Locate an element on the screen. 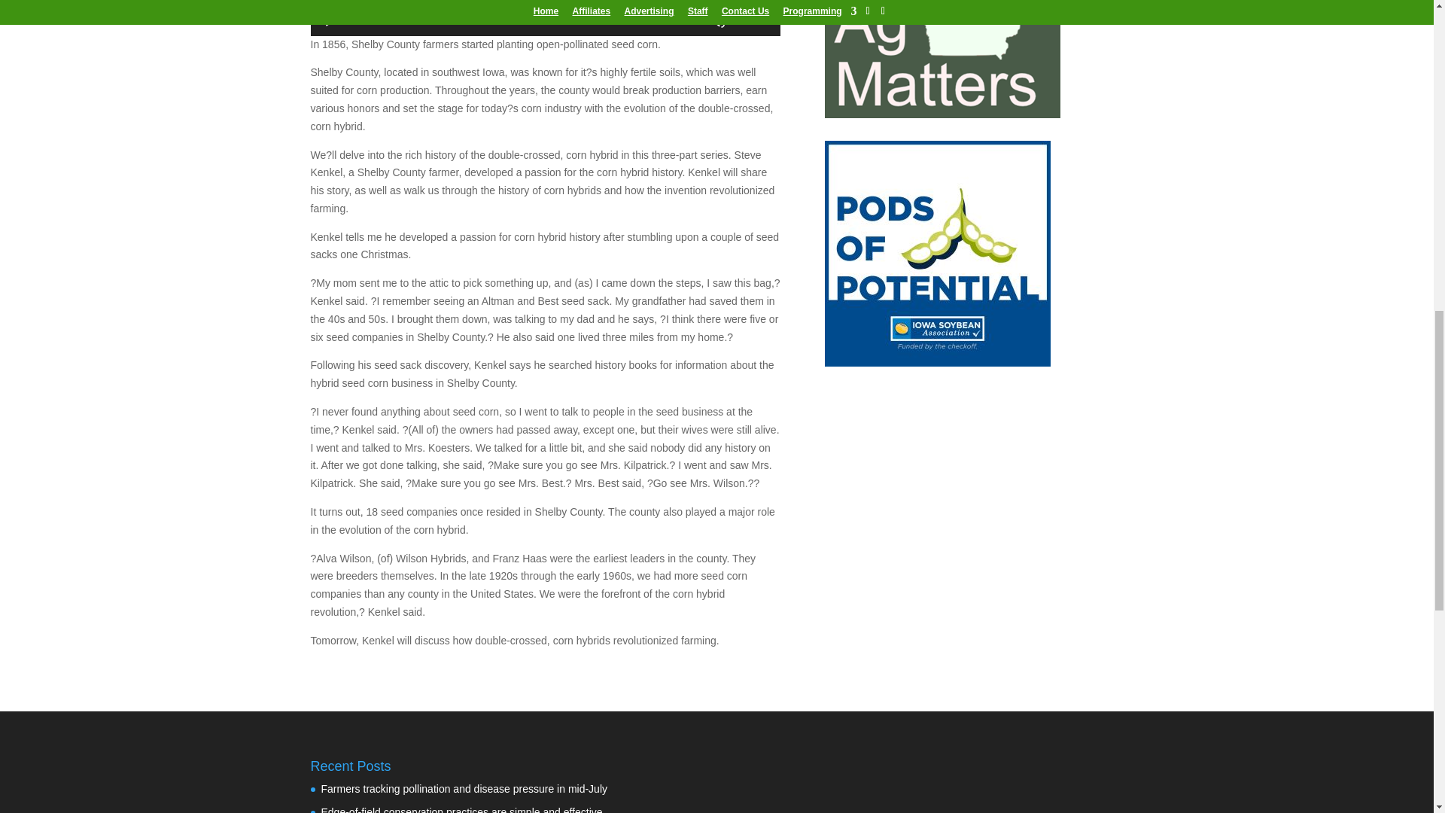 This screenshot has height=813, width=1445. Iowa-Ag-Matters-Podcast-Resized is located at coordinates (942, 59).